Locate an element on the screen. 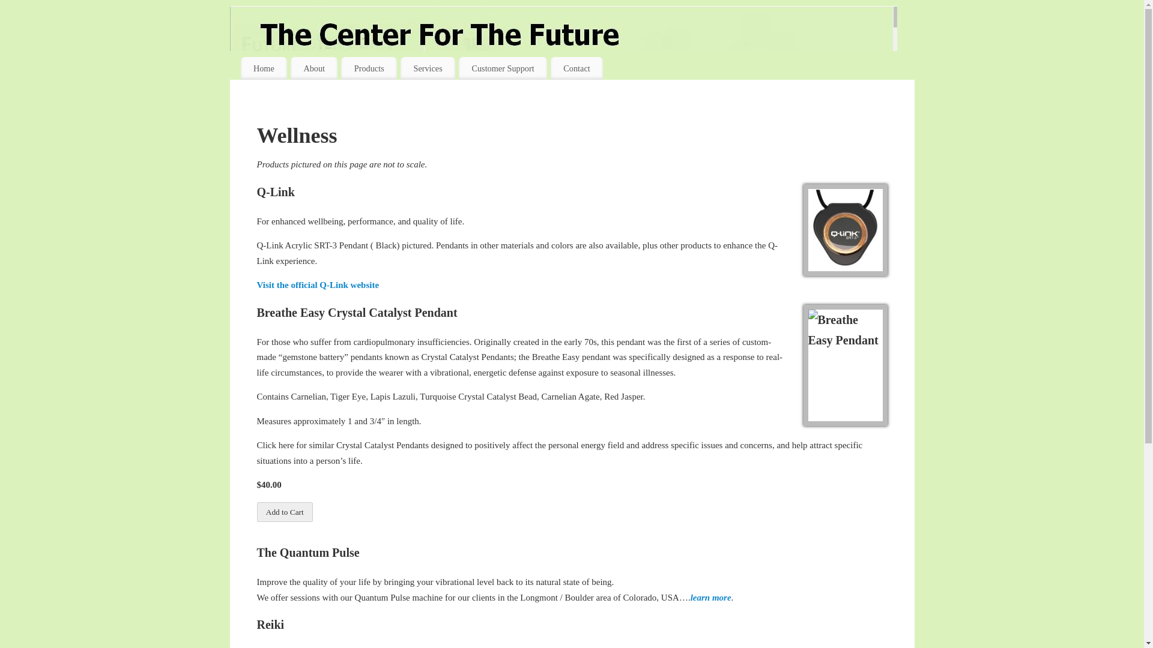 This screenshot has height=648, width=1153. Visit the official Q-Link website is located at coordinates (318, 284).